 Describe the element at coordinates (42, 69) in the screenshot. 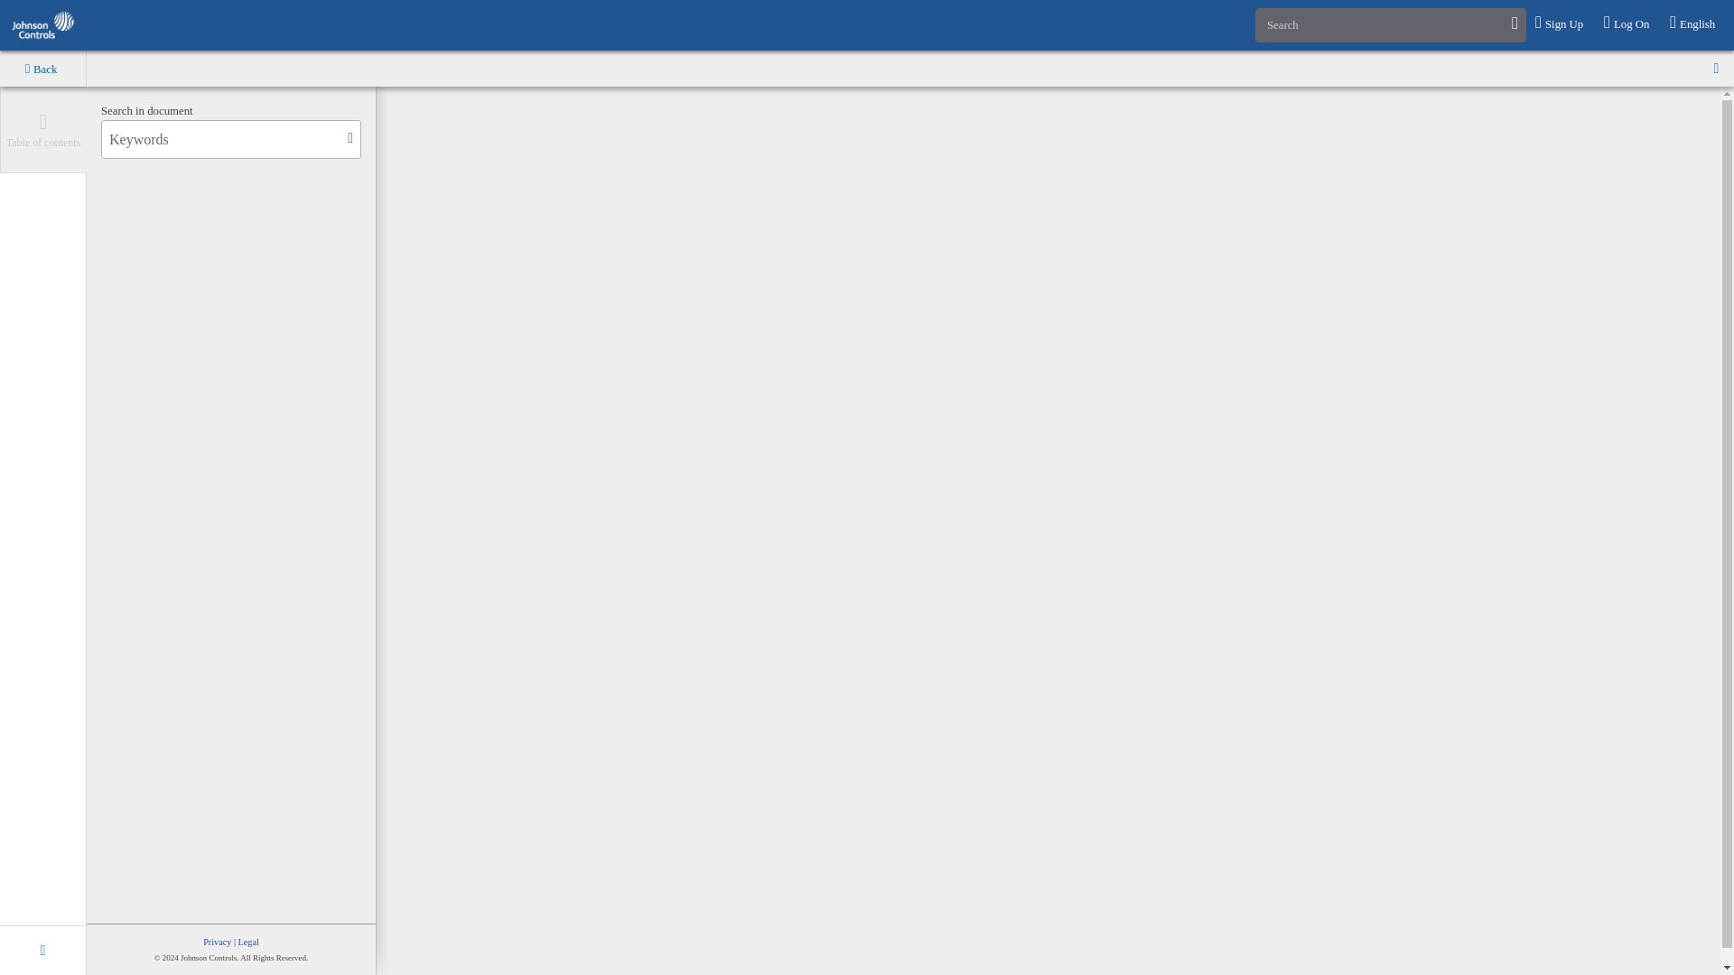

I see `Back` at that location.